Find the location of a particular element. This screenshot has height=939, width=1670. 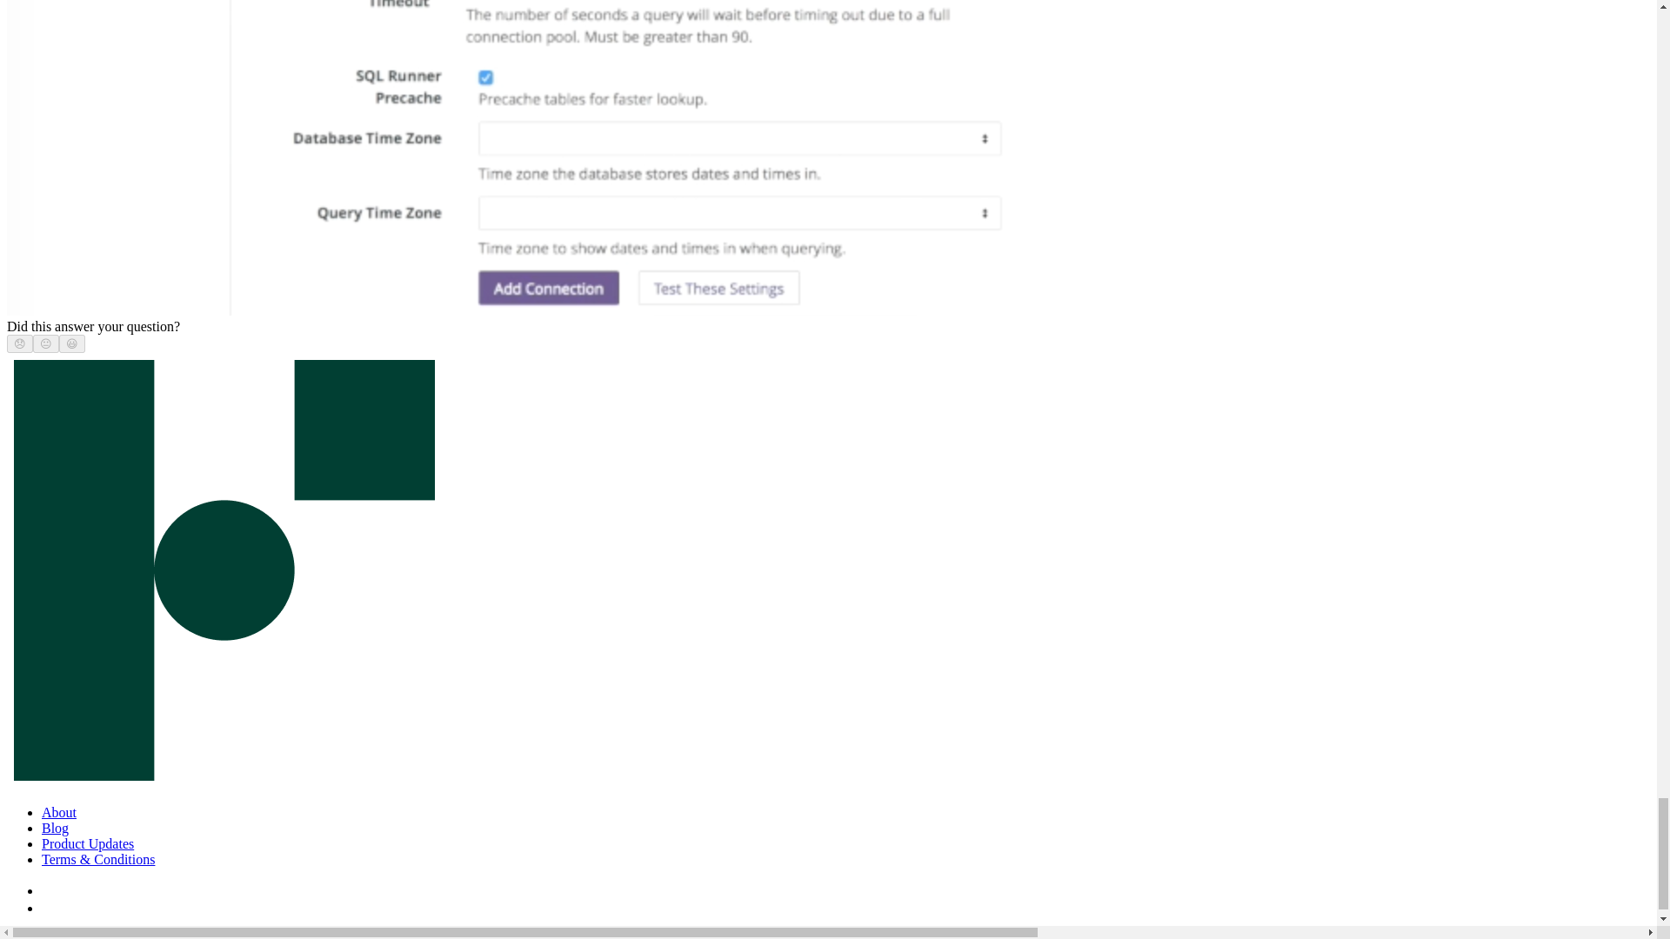

About is located at coordinates (59, 812).